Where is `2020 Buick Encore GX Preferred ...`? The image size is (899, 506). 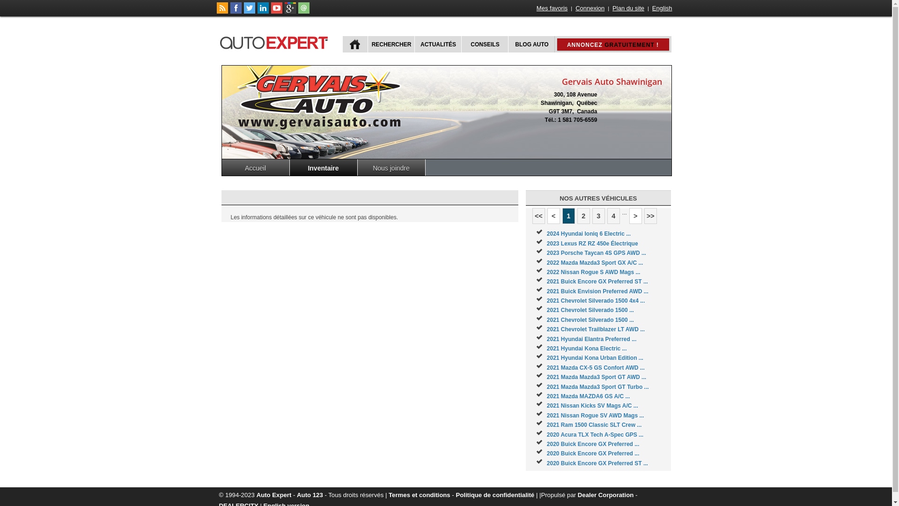
2020 Buick Encore GX Preferred ... is located at coordinates (593, 444).